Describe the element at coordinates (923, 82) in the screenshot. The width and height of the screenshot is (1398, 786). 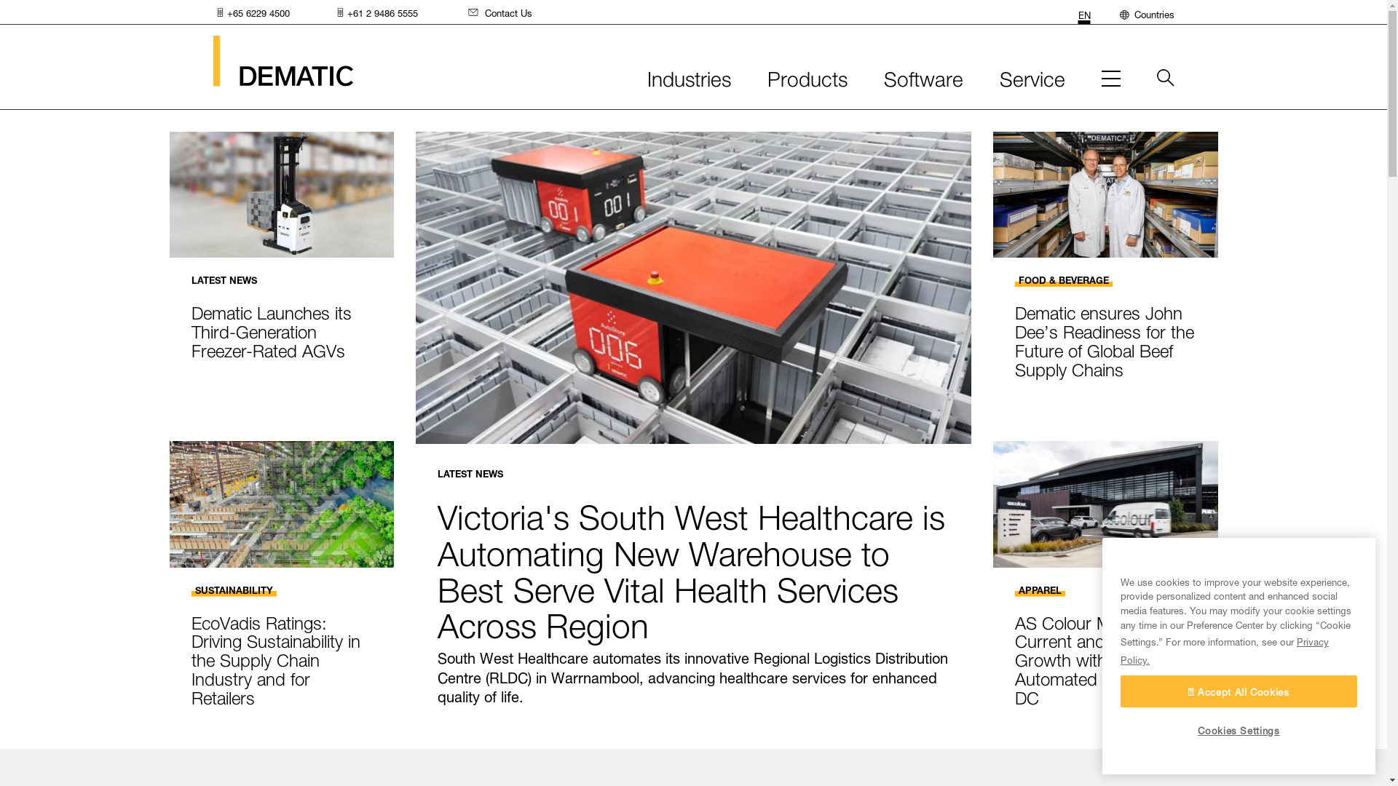
I see `Software` at that location.